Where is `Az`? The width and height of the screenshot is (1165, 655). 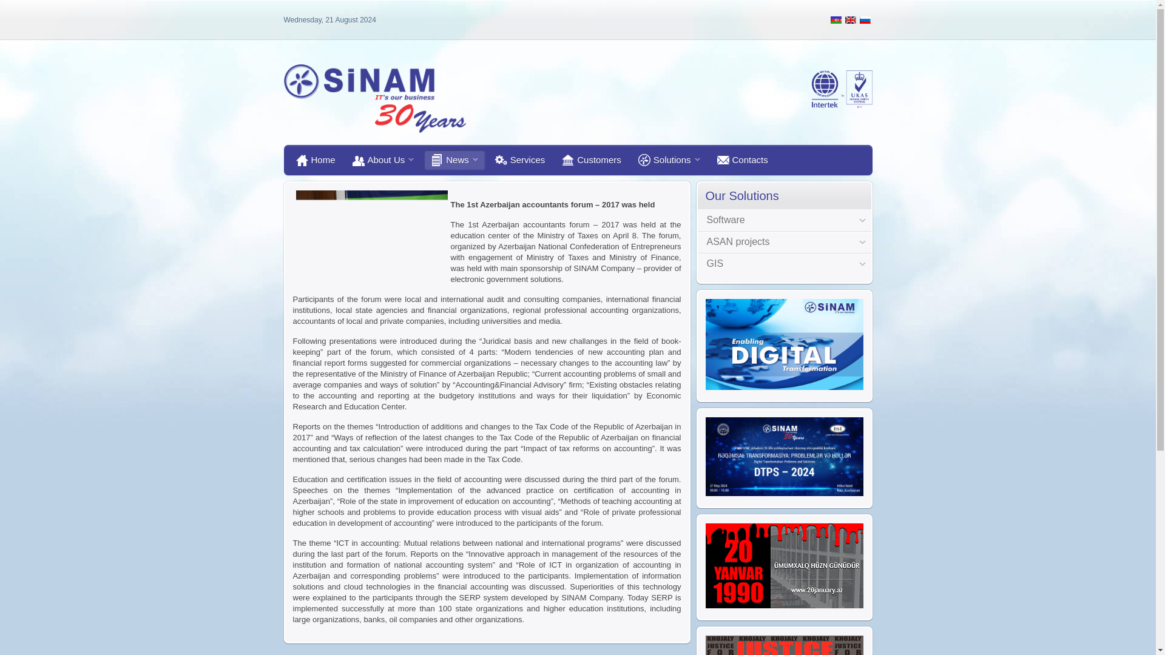 Az is located at coordinates (836, 19).